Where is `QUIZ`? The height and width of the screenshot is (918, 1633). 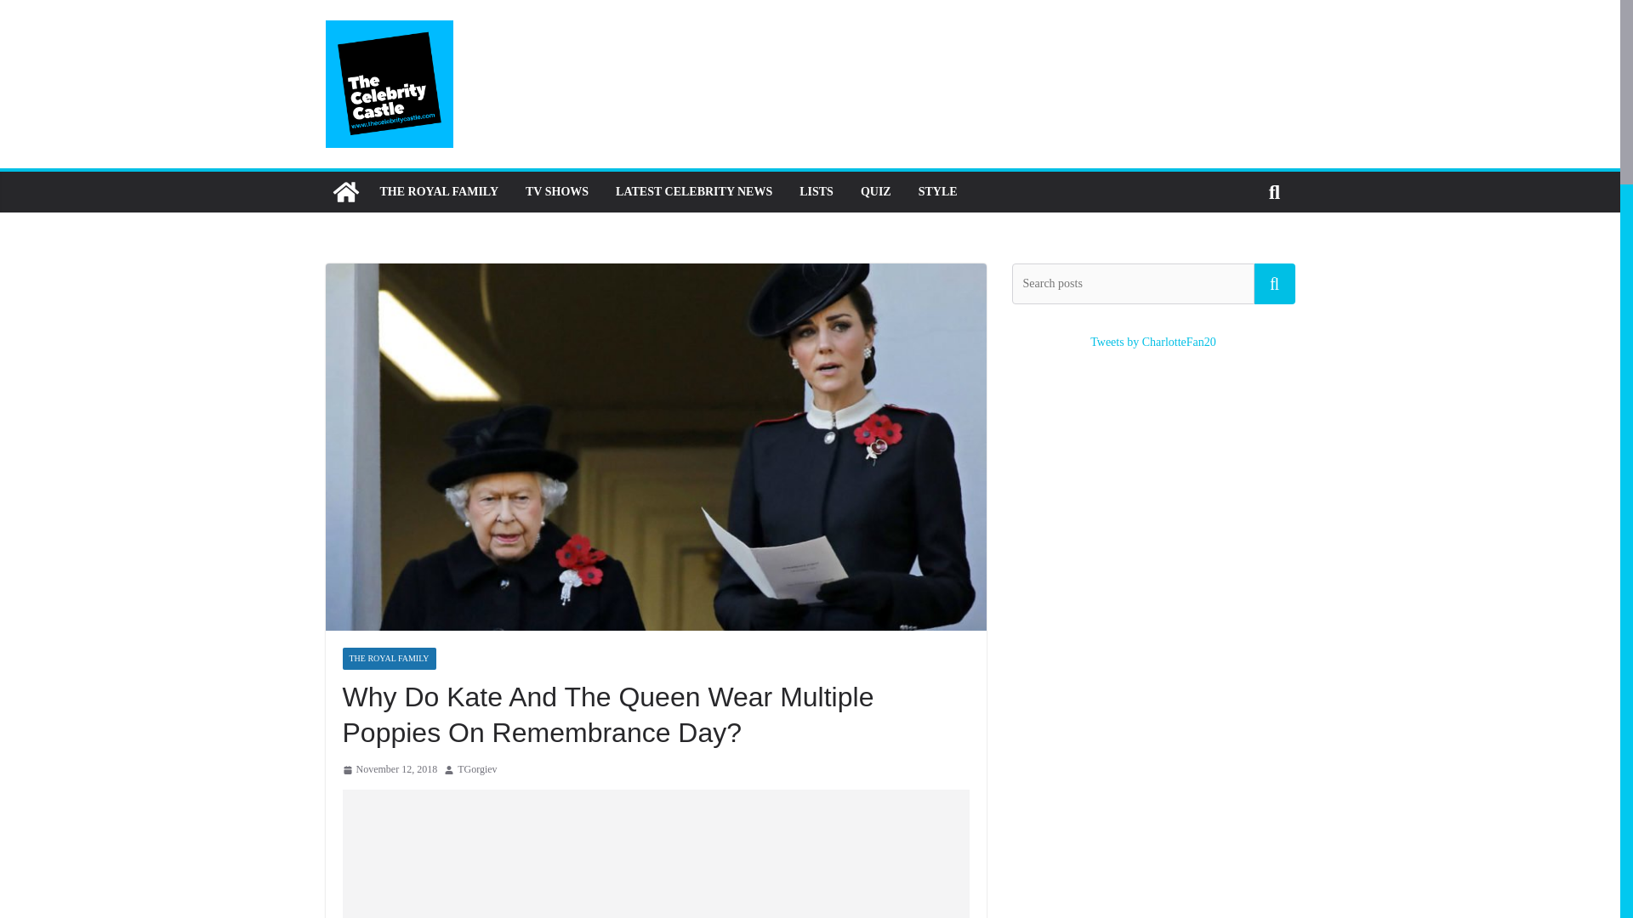
QUIZ is located at coordinates (876, 191).